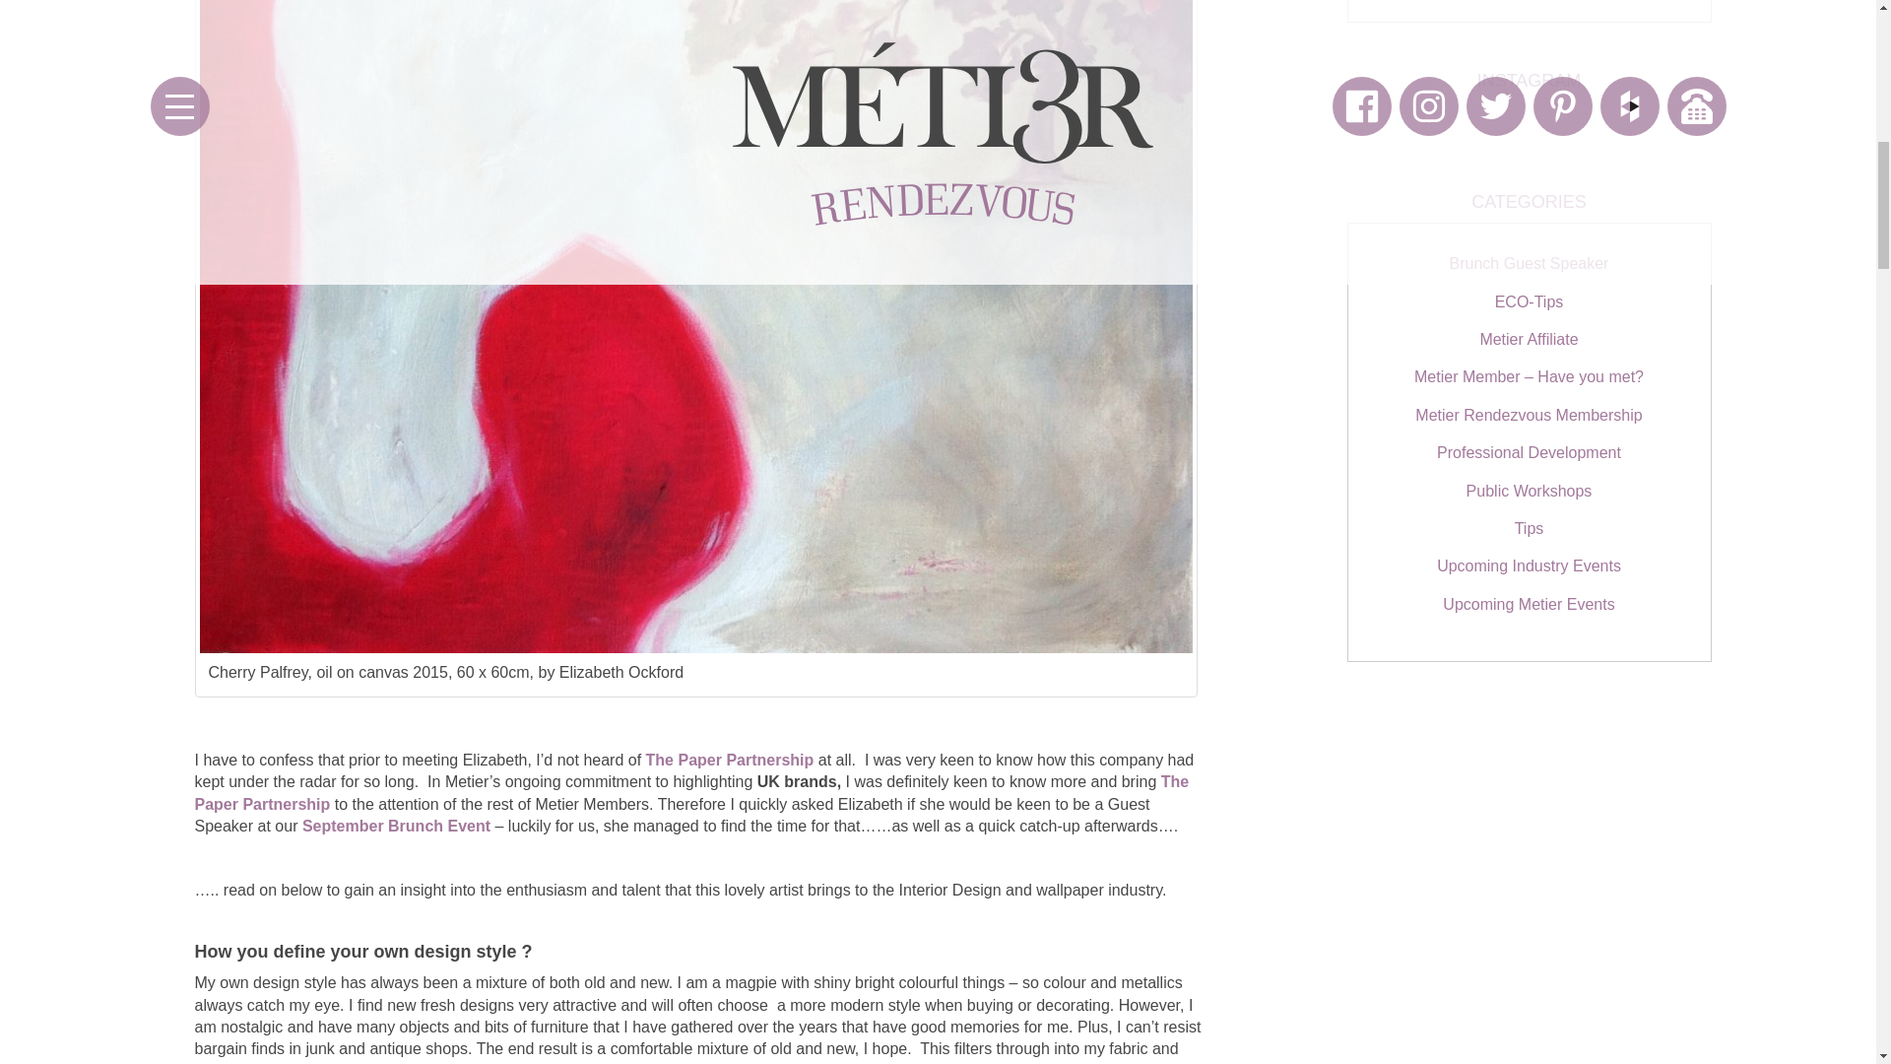 The height and width of the screenshot is (1064, 1891). What do you see at coordinates (396, 826) in the screenshot?
I see `September Brunch Event` at bounding box center [396, 826].